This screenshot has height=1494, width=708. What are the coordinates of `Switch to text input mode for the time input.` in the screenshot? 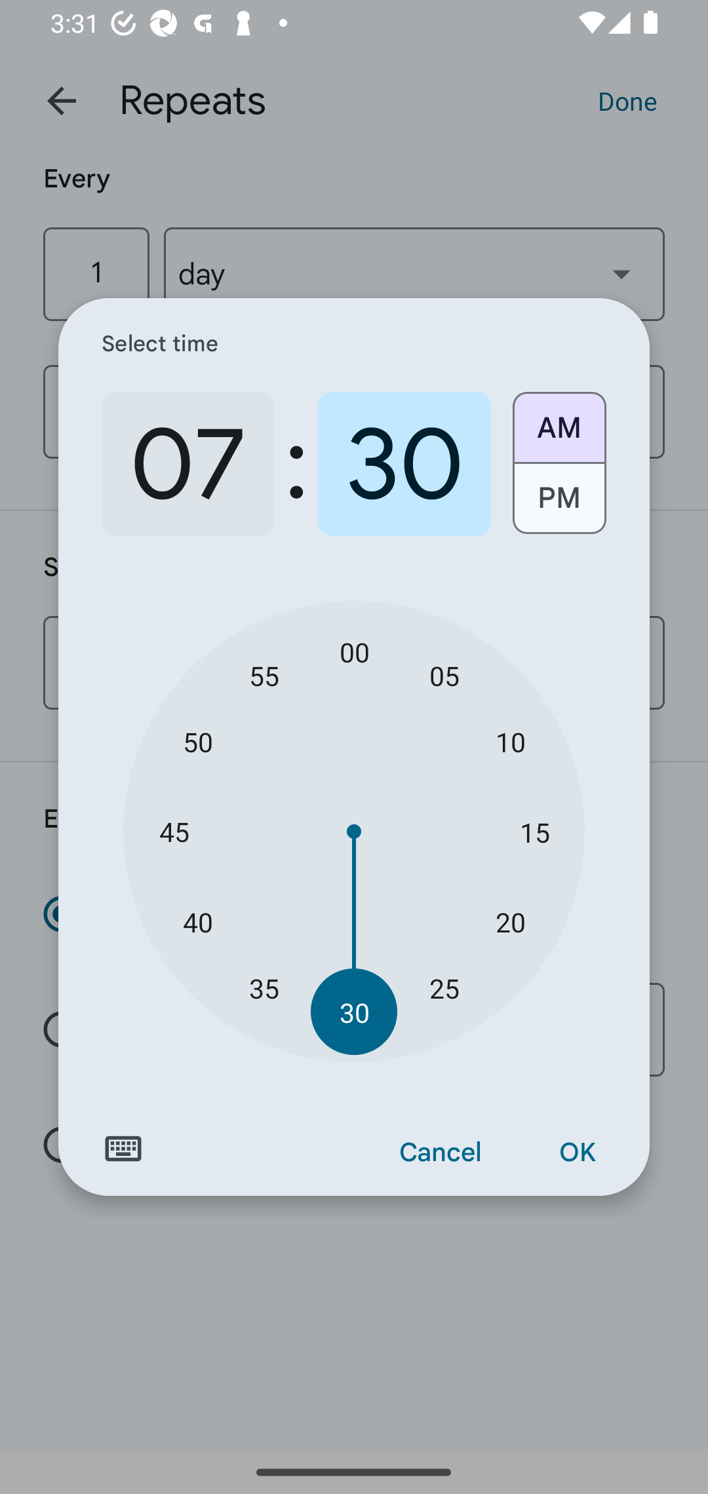 It's located at (123, 1149).